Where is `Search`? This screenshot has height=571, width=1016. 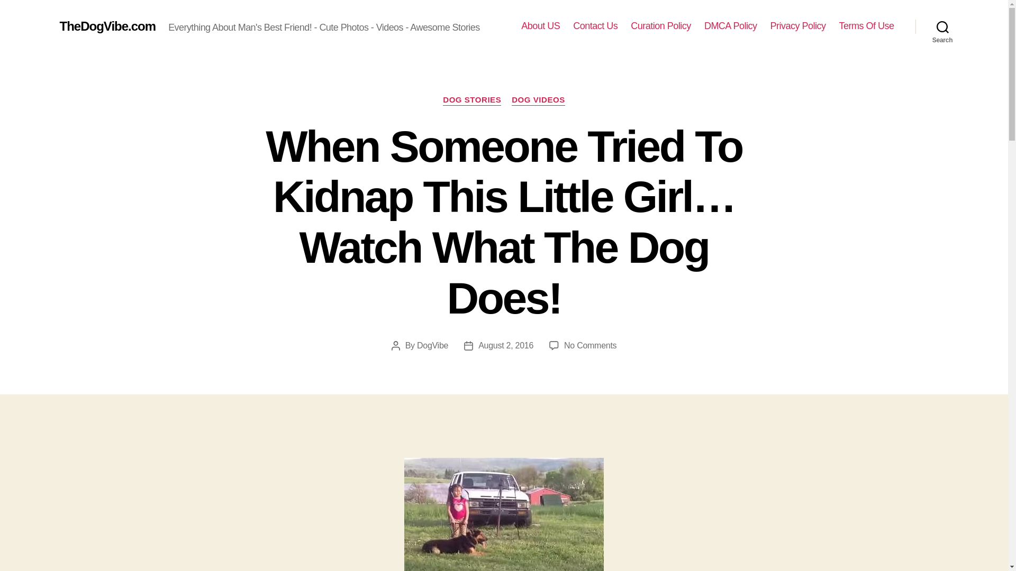
Search is located at coordinates (942, 26).